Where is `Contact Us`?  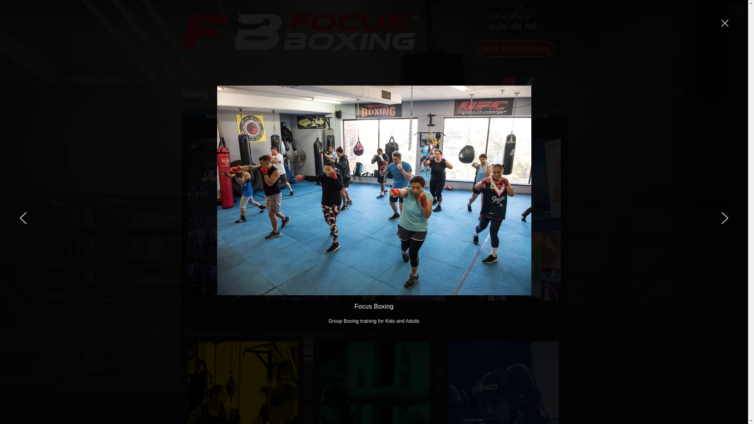 Contact Us is located at coordinates (534, 116).